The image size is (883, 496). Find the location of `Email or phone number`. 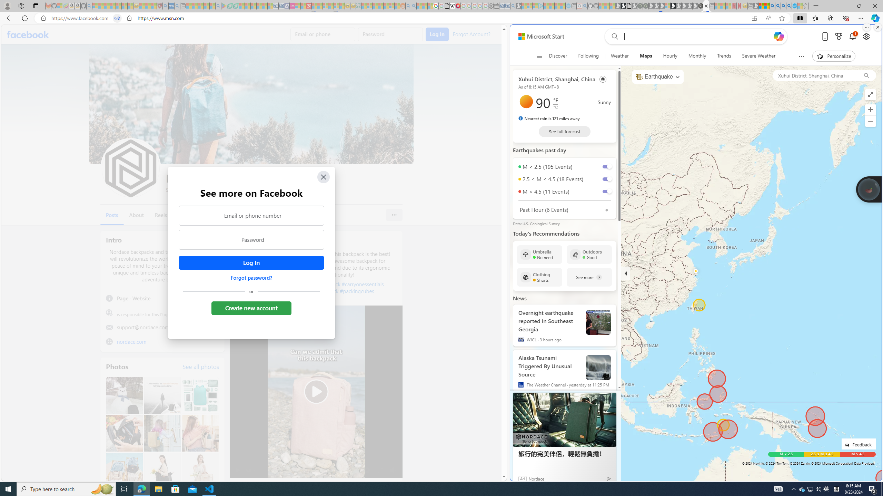

Email or phone number is located at coordinates (251, 215).